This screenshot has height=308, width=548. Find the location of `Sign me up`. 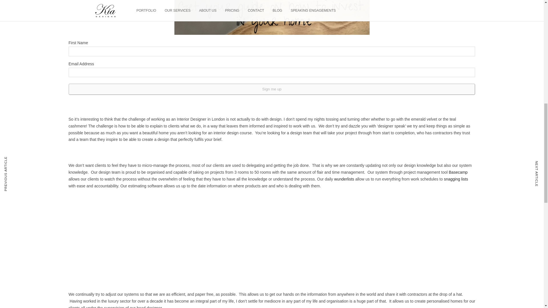

Sign me up is located at coordinates (272, 89).